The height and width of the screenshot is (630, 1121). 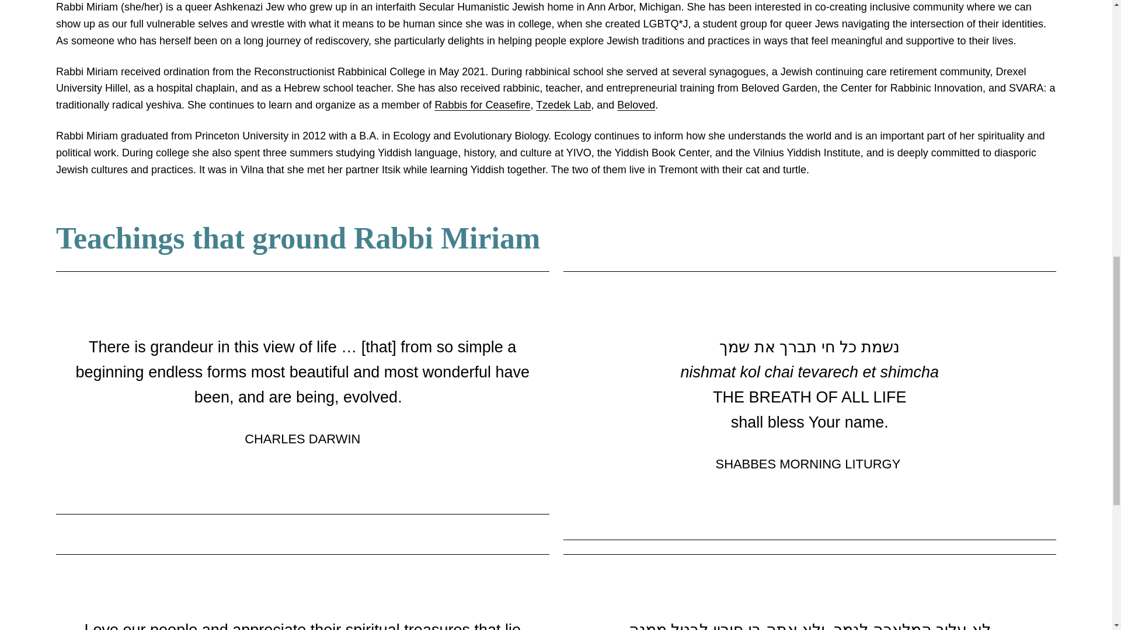 What do you see at coordinates (482, 105) in the screenshot?
I see `Rabbis for Ceasefire` at bounding box center [482, 105].